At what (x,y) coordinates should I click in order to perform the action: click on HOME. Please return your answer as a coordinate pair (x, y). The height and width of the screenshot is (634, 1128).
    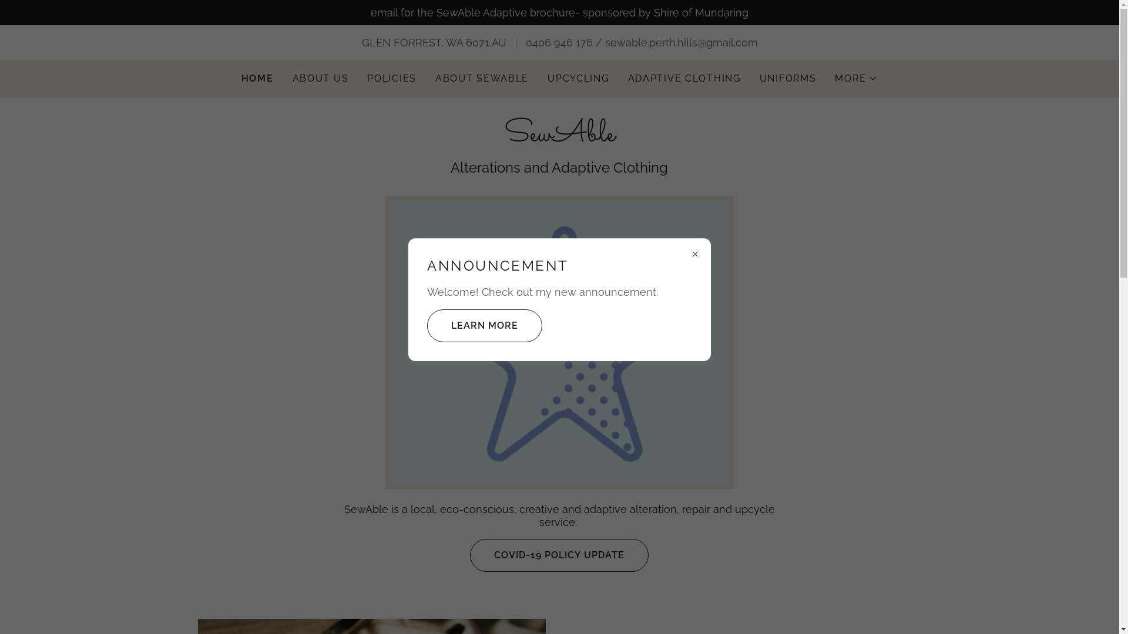
    Looking at the image, I should click on (257, 79).